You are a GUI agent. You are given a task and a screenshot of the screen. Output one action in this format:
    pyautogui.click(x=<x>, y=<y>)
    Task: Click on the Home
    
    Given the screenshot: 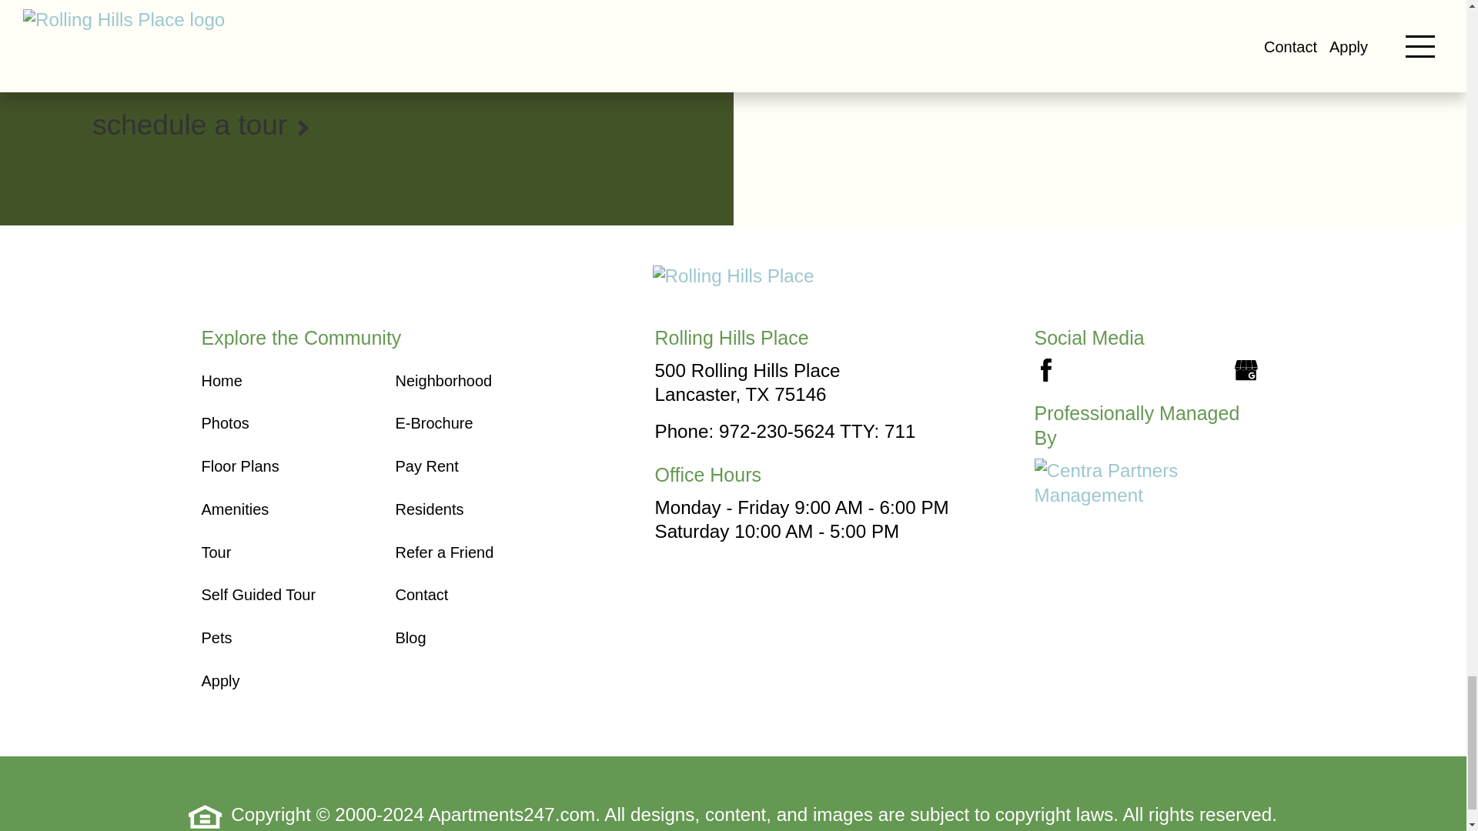 What is the action you would take?
    pyautogui.click(x=222, y=380)
    